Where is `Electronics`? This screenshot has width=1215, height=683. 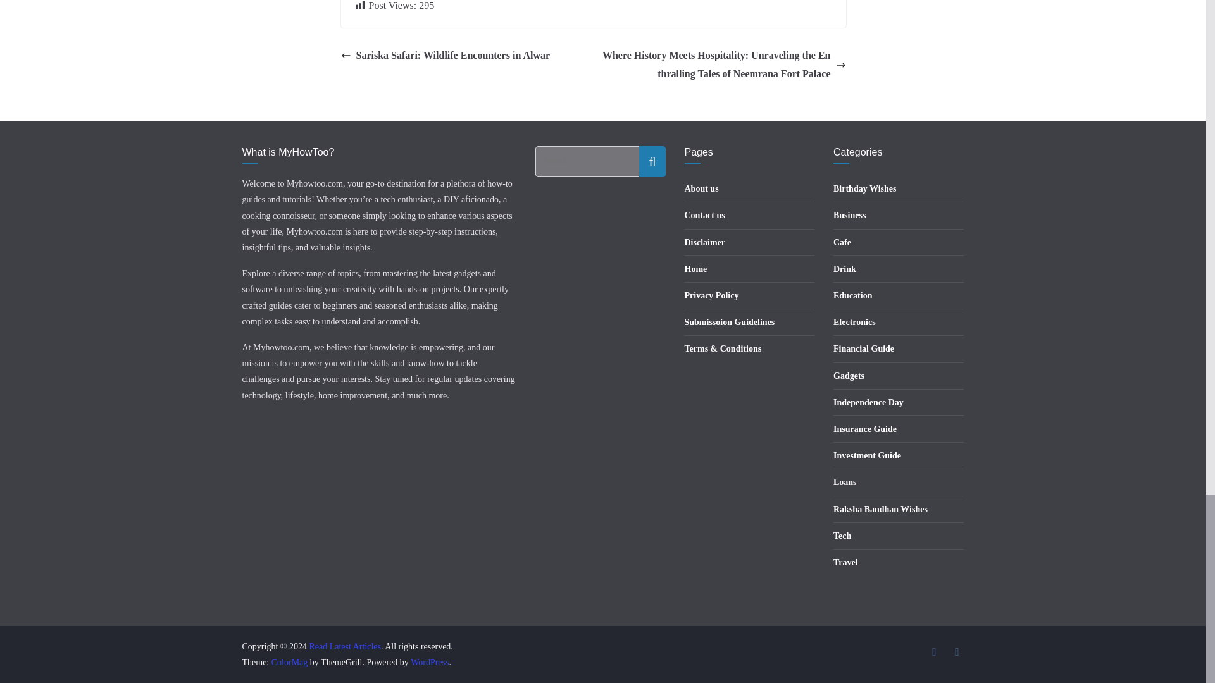 Electronics is located at coordinates (854, 323).